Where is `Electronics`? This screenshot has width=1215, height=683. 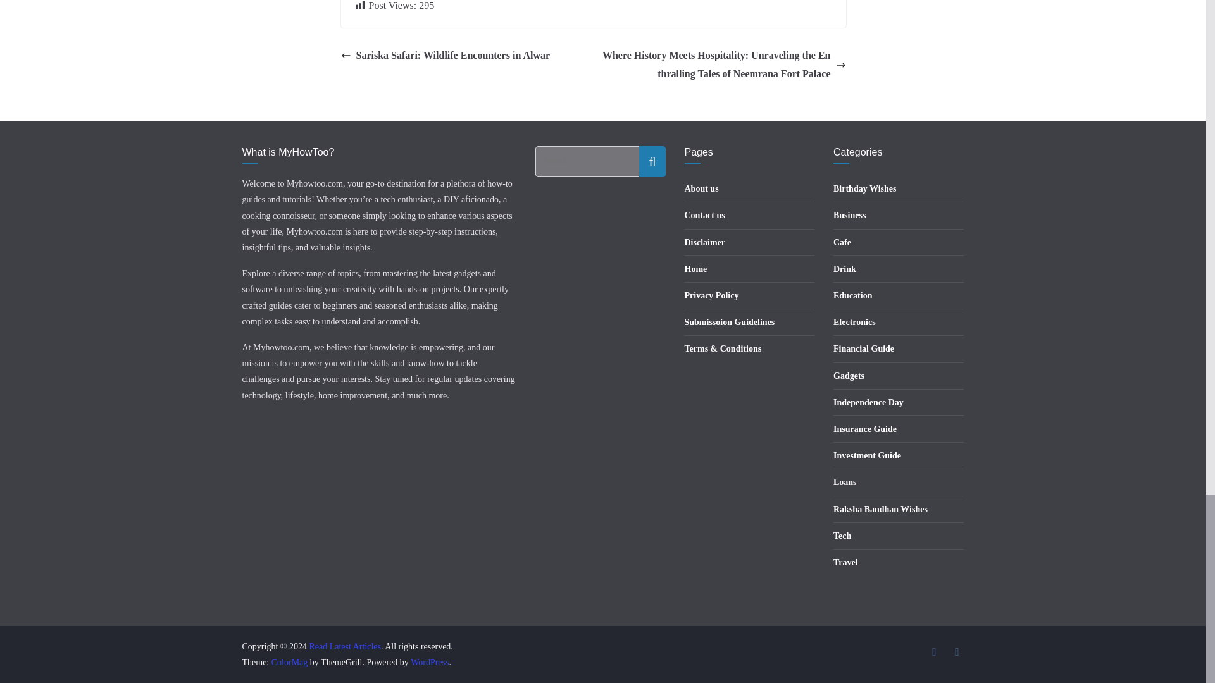 Electronics is located at coordinates (854, 323).